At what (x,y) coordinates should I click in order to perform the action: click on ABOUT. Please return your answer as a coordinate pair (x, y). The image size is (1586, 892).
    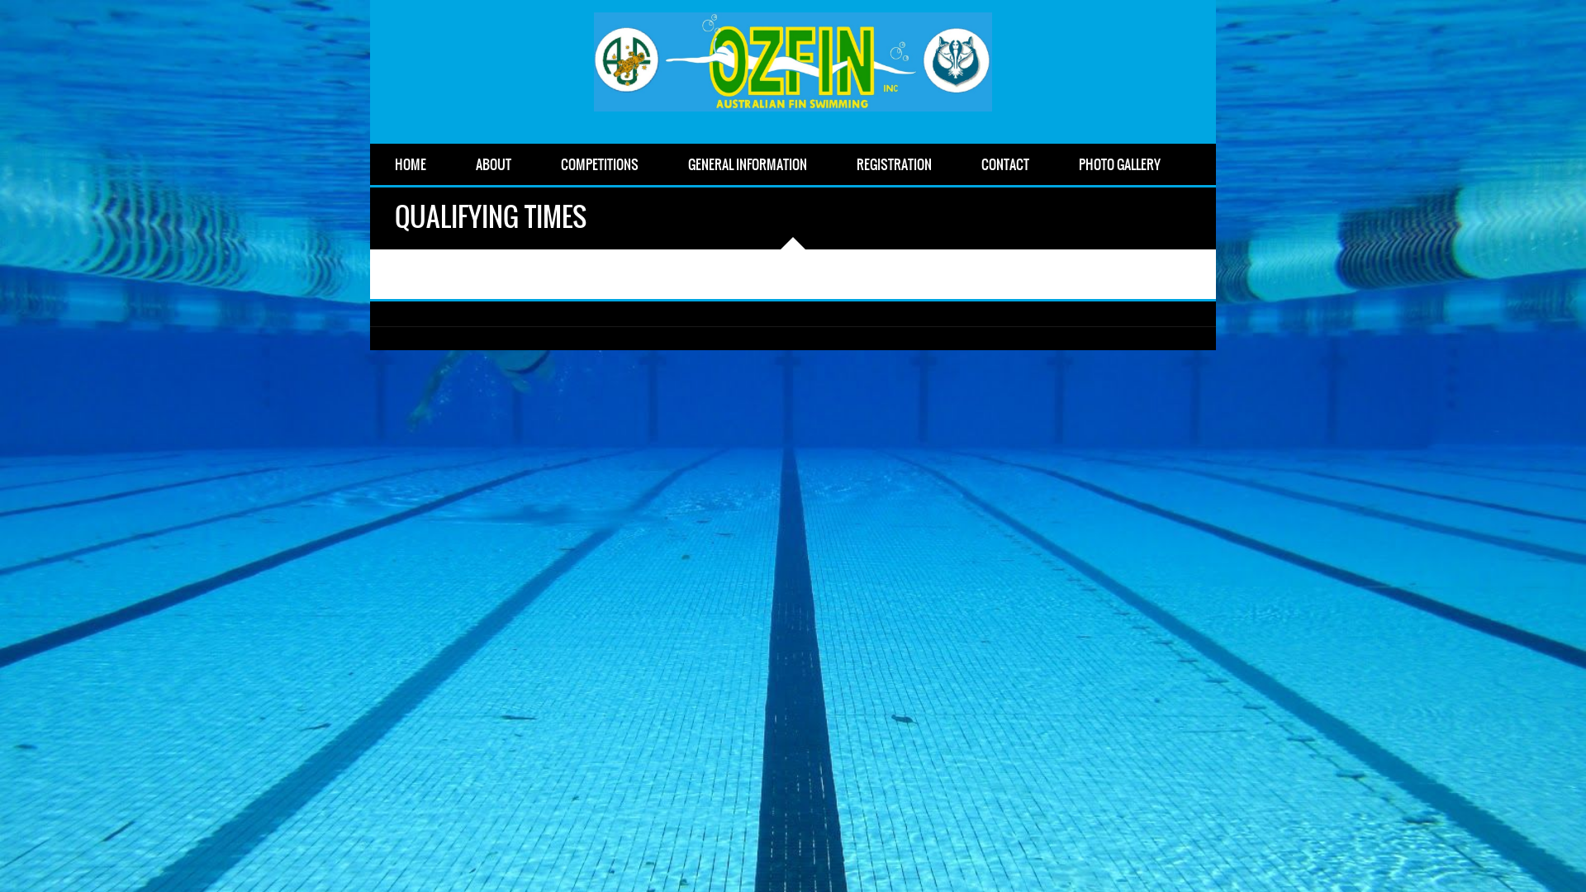
    Looking at the image, I should click on (494, 164).